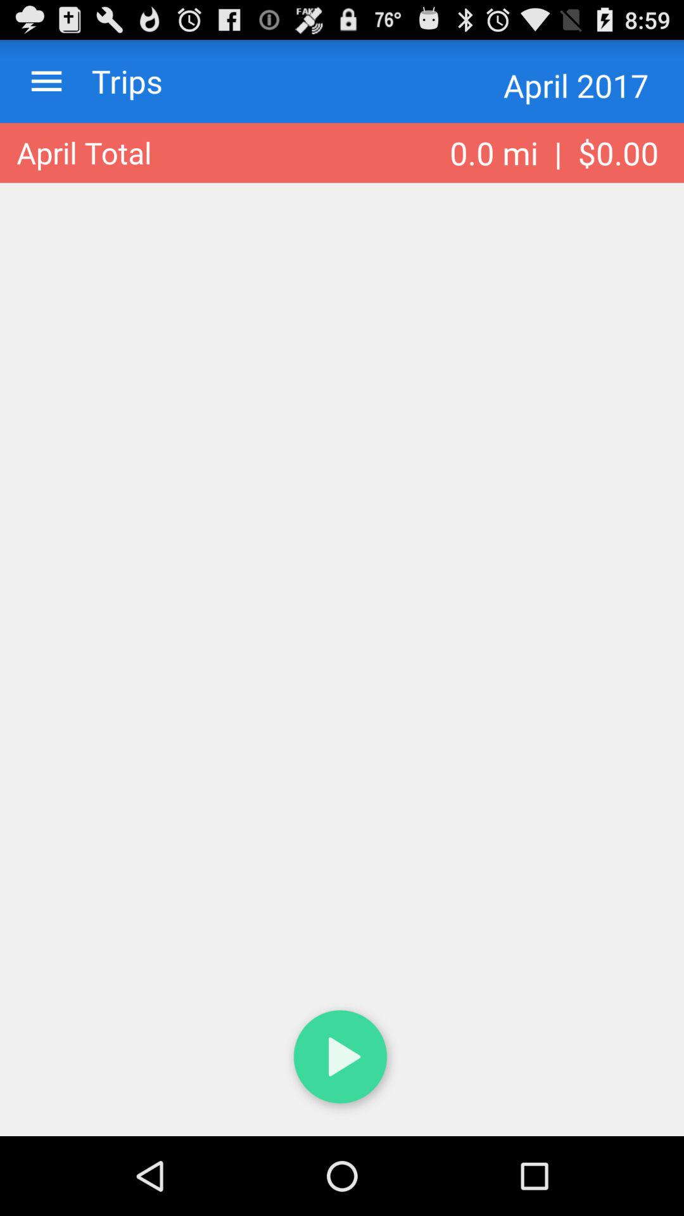 This screenshot has height=1216, width=684. What do you see at coordinates (554, 153) in the screenshot?
I see `turn off the 0 0 mi item` at bounding box center [554, 153].